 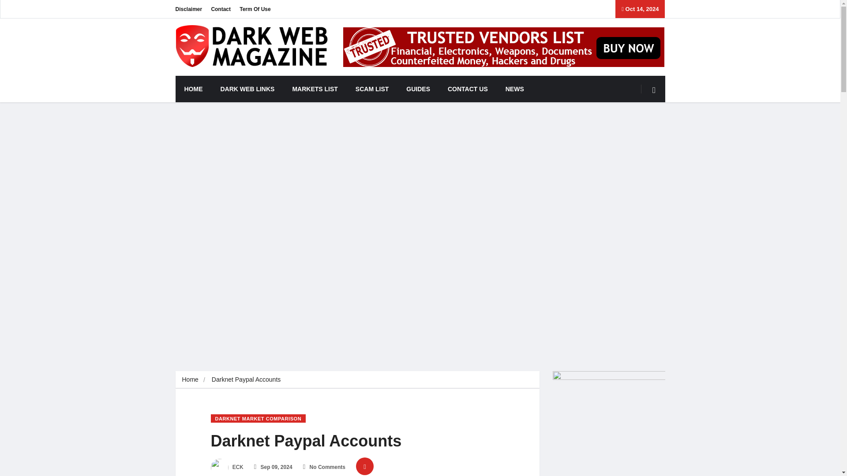 What do you see at coordinates (259, 418) in the screenshot?
I see `DARKNET MARKET COMPARISON` at bounding box center [259, 418].